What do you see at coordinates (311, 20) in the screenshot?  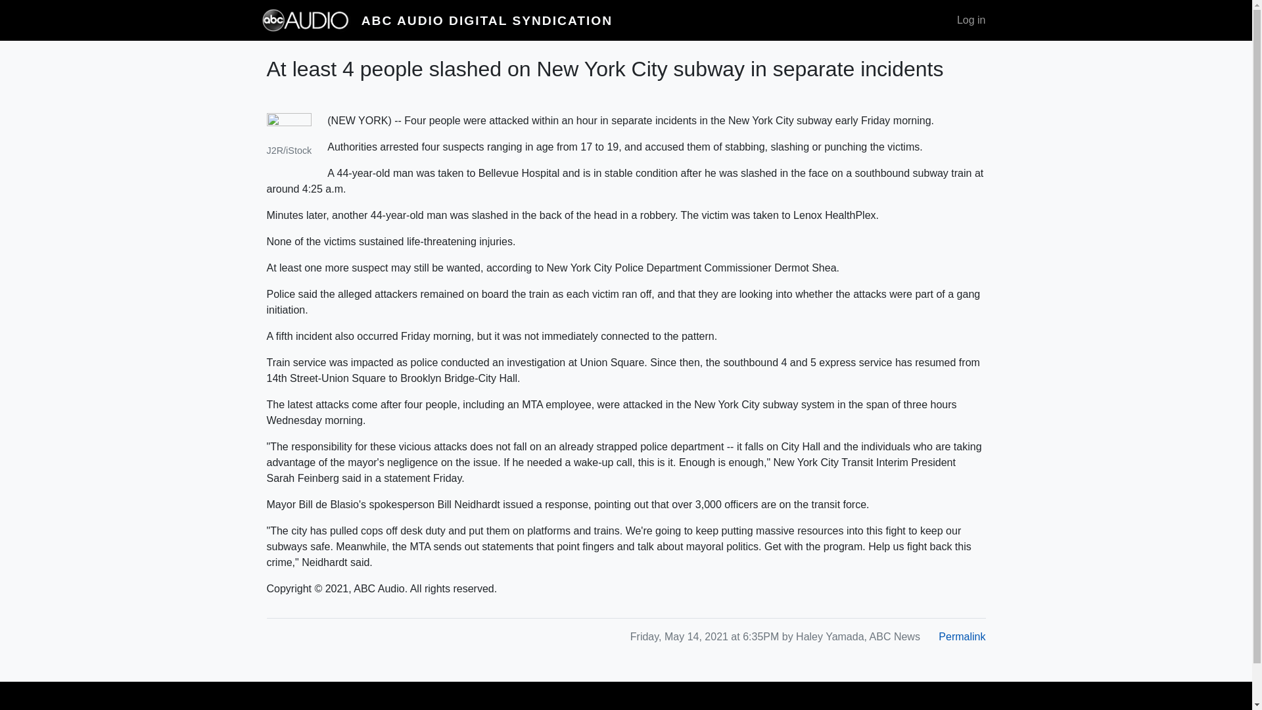 I see `Home` at bounding box center [311, 20].